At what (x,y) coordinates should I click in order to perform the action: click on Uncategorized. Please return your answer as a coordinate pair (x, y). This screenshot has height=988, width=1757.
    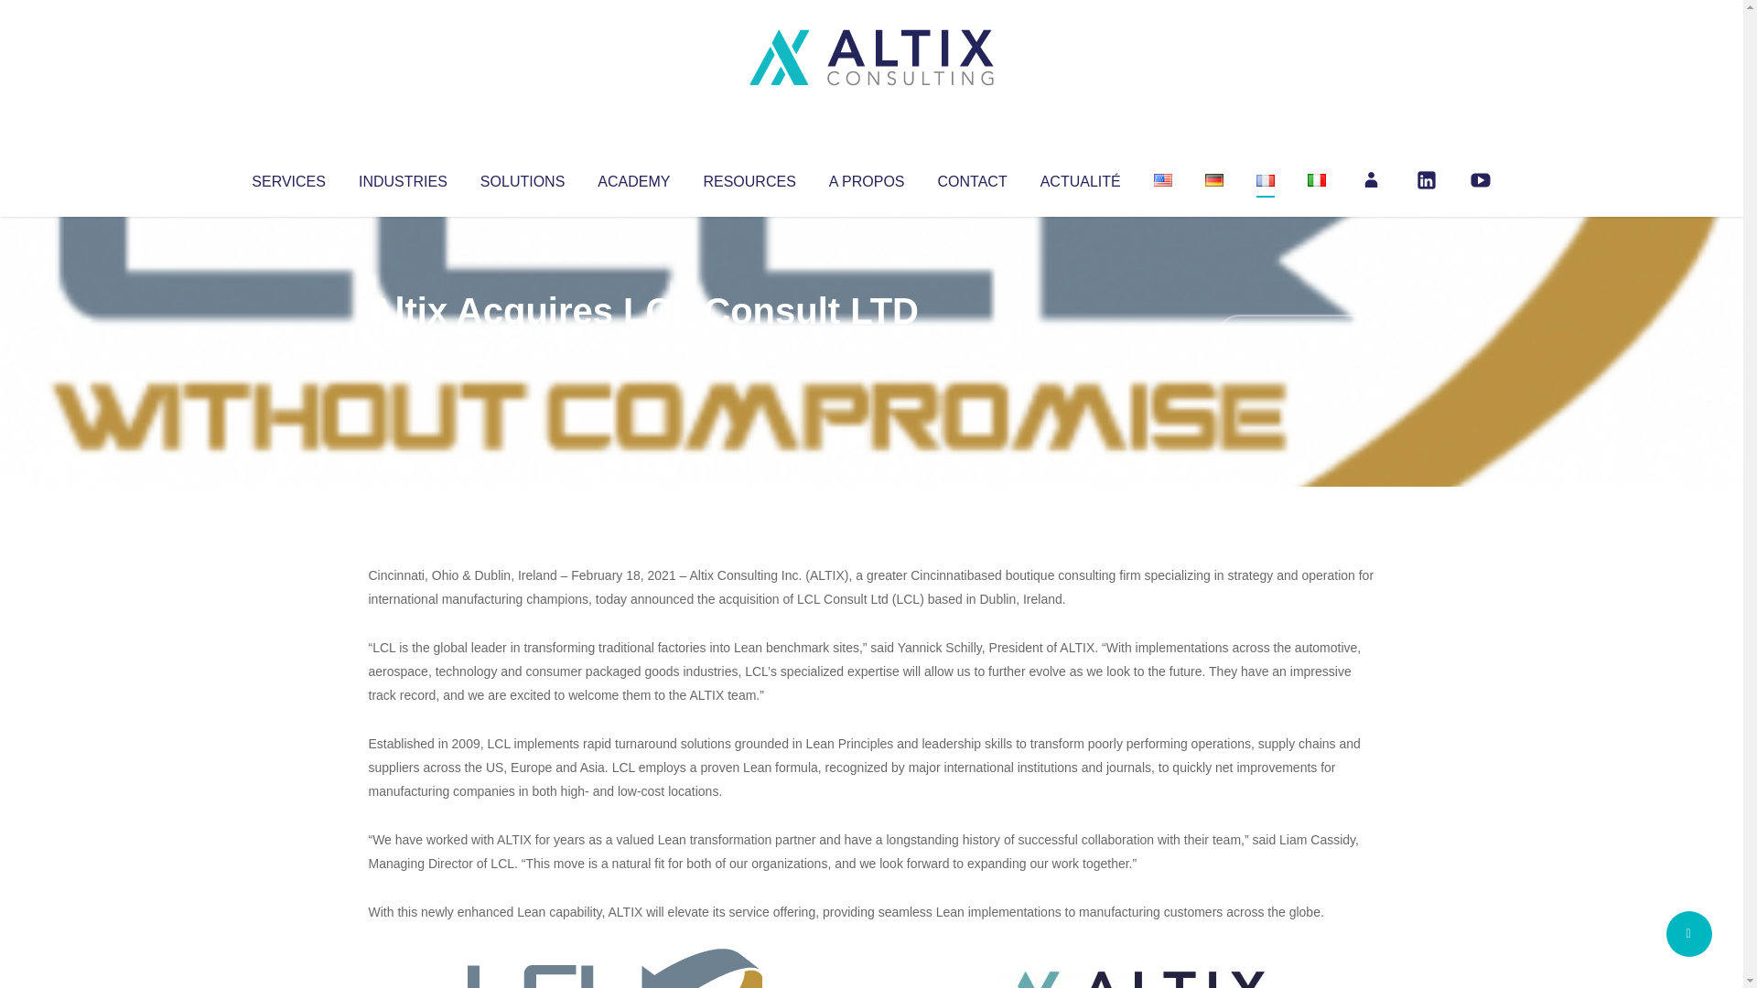
    Looking at the image, I should click on (640, 348).